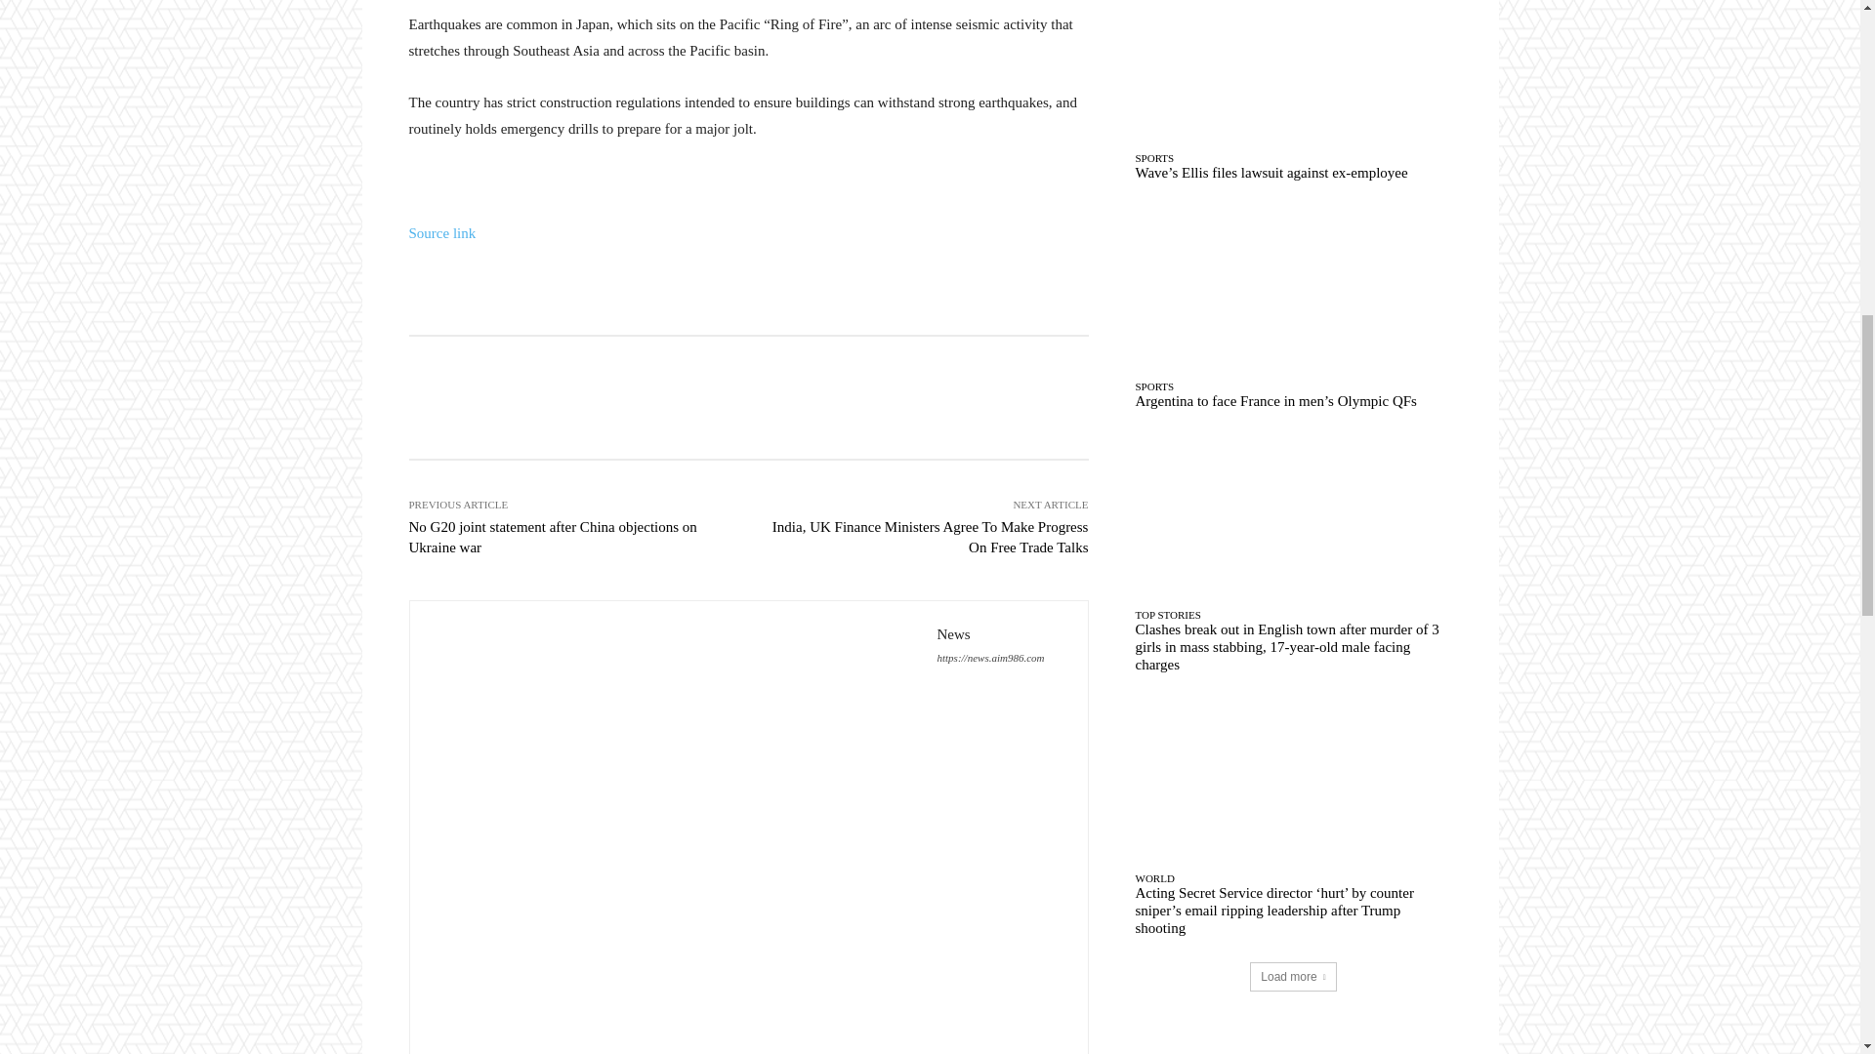 The image size is (1875, 1054). Describe the element at coordinates (441, 233) in the screenshot. I see `Source link` at that location.